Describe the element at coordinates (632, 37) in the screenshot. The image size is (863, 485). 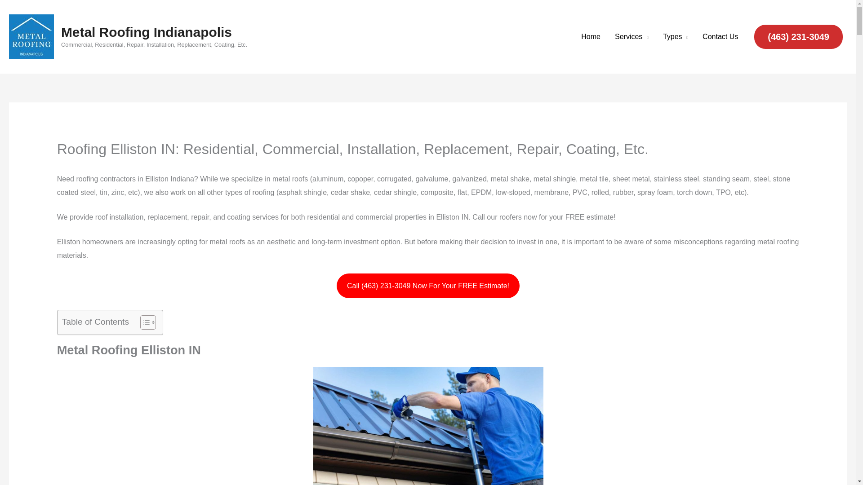
I see `Services` at that location.